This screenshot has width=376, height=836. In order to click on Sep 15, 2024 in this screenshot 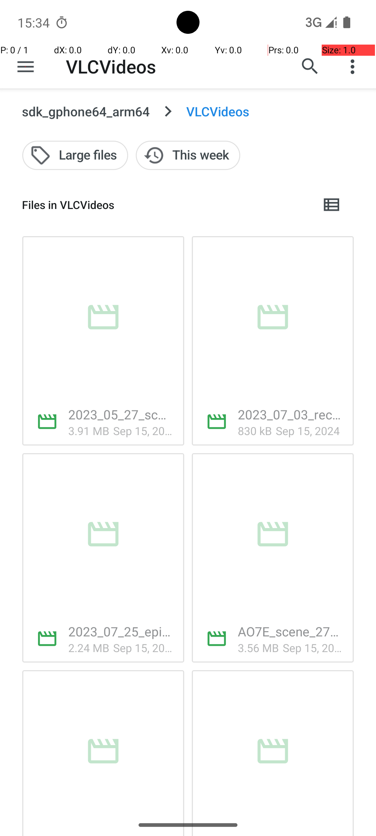, I will do `click(143, 431)`.